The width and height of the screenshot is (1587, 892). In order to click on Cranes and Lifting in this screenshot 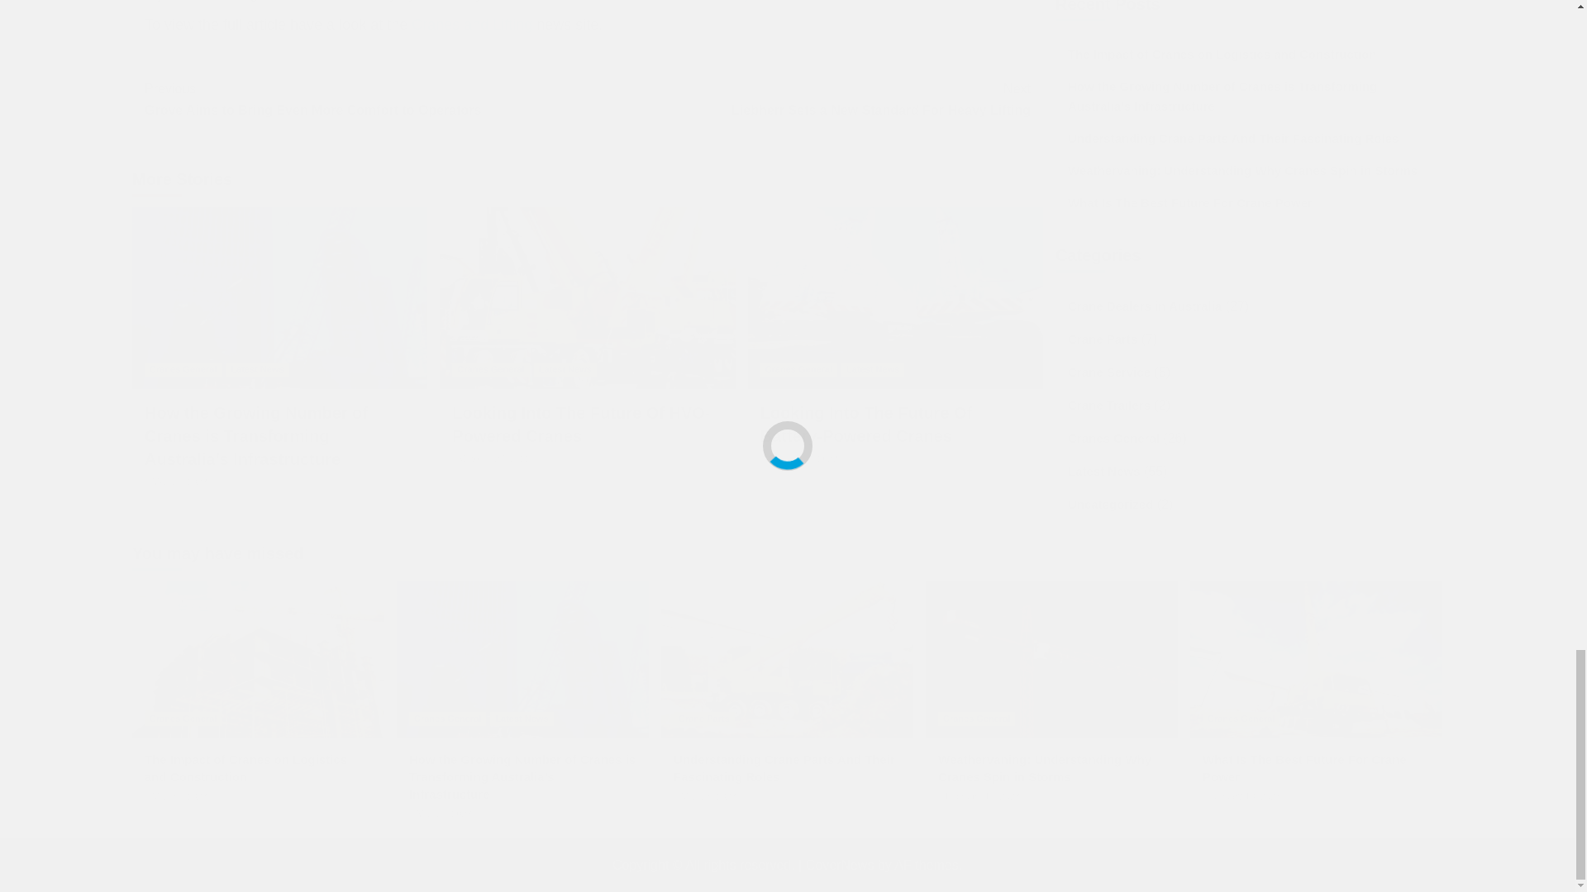, I will do `click(471, 25)`.